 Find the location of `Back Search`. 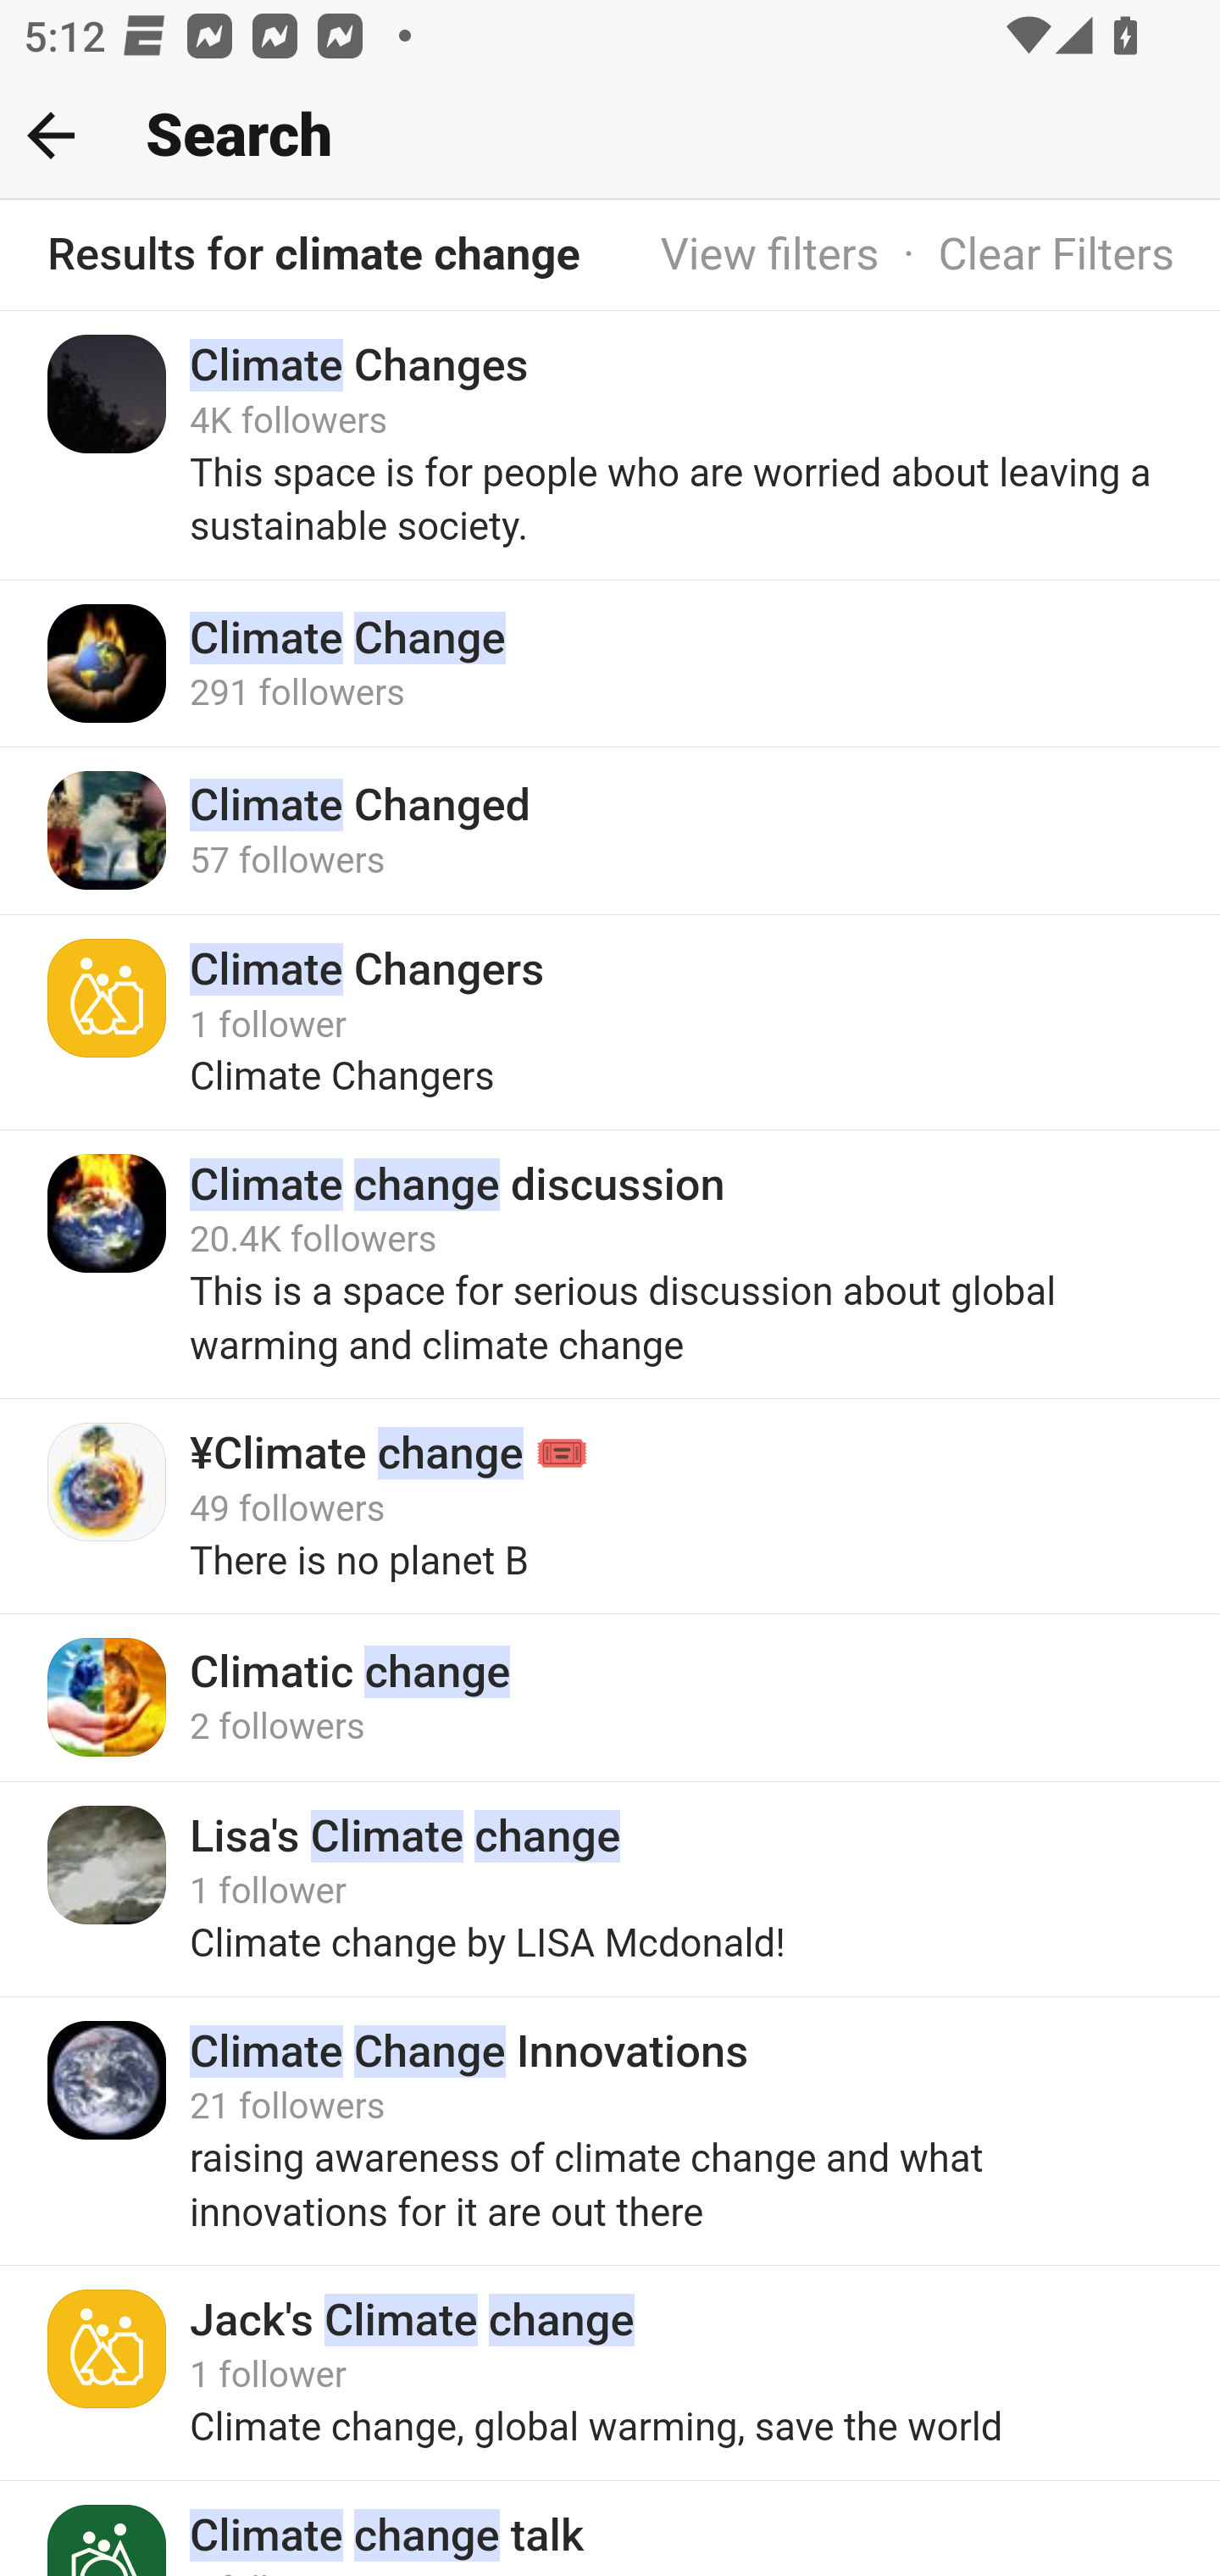

Back Search is located at coordinates (610, 136).